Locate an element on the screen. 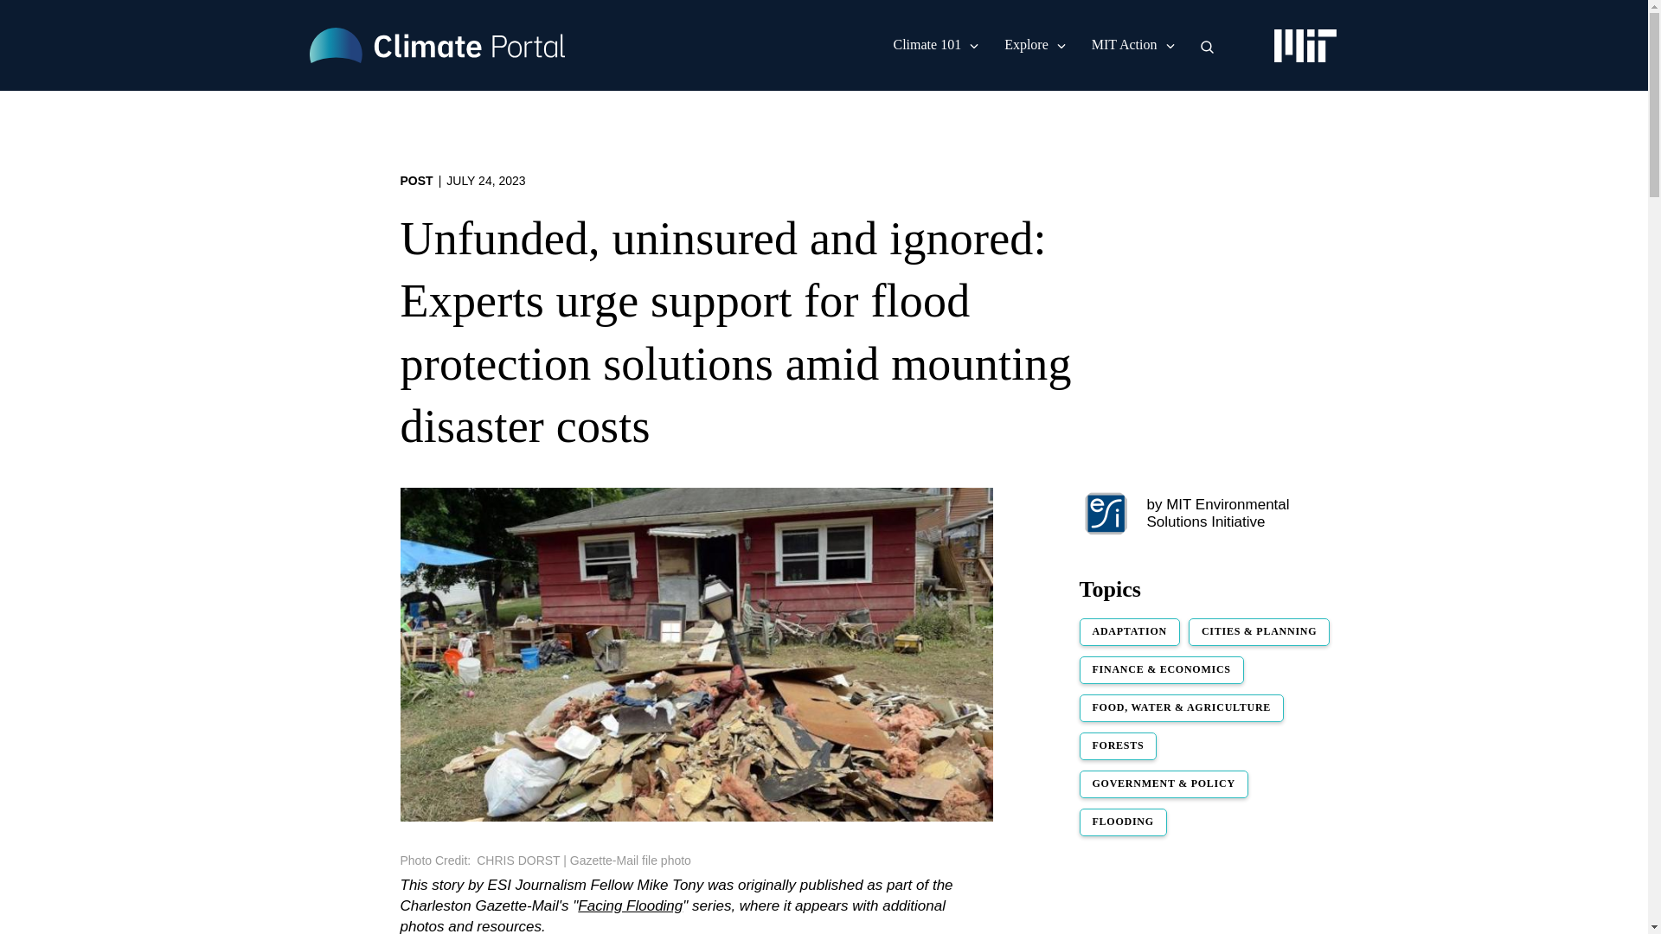  Facing Flooding is located at coordinates (630, 905).